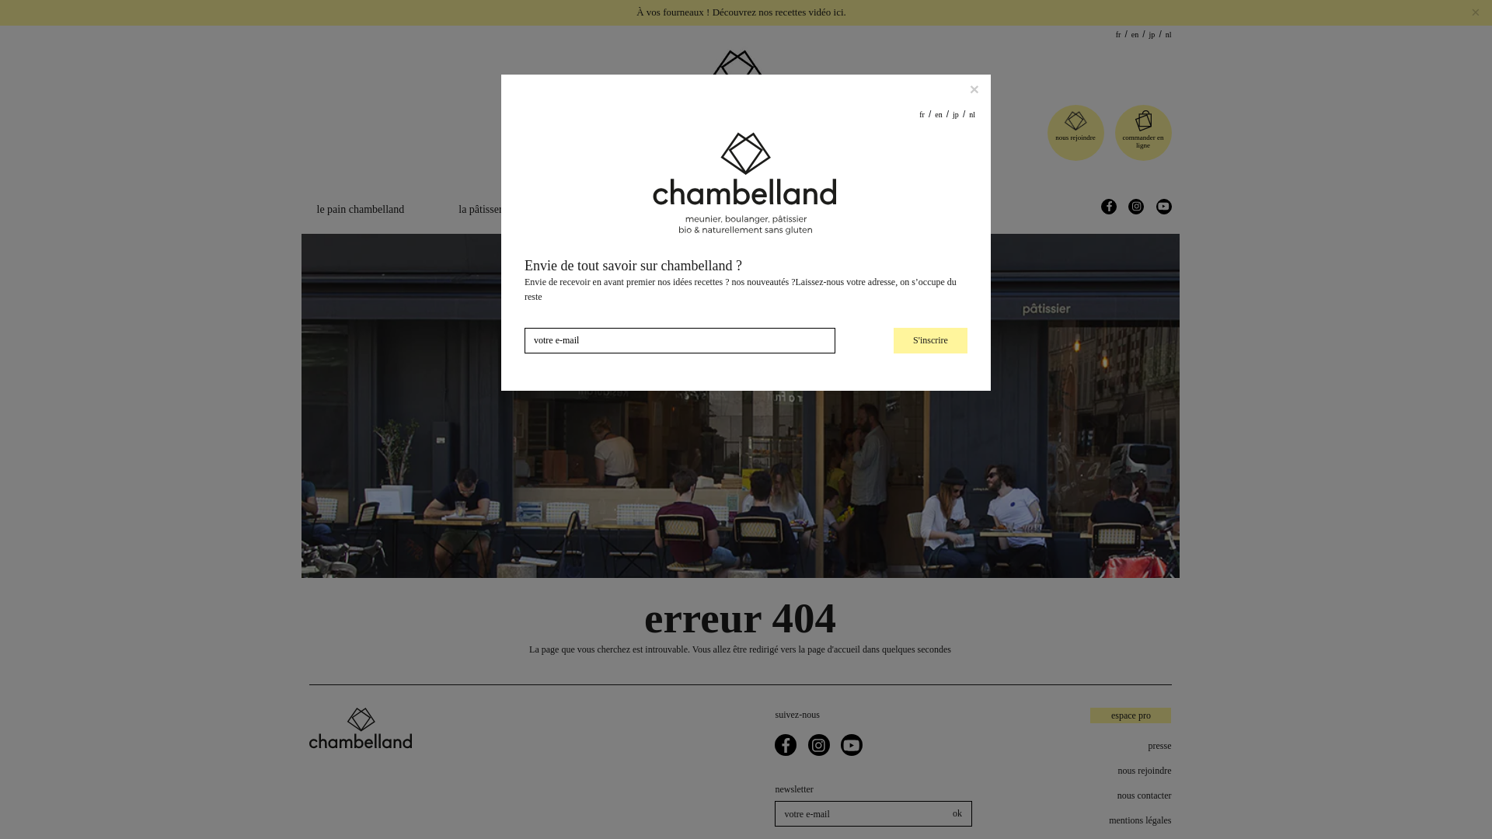 This screenshot has height=839, width=1492. Describe the element at coordinates (800, 209) in the screenshot. I see `les boutiques` at that location.